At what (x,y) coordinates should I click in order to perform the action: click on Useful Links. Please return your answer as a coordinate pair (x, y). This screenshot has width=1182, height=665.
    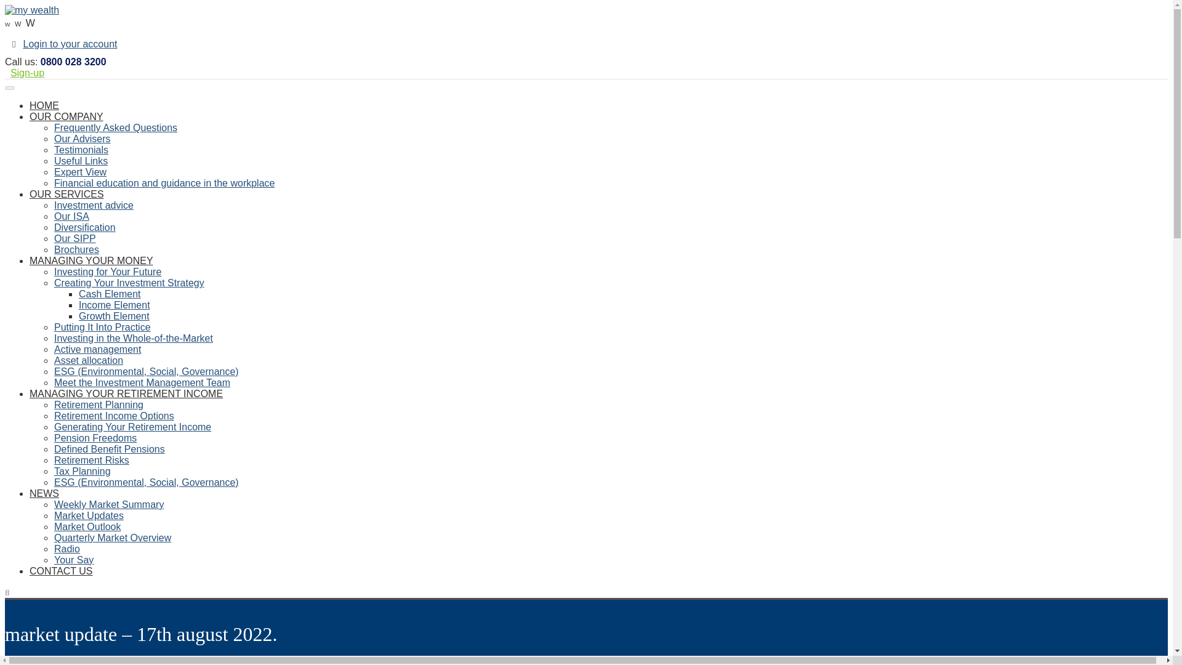
    Looking at the image, I should click on (81, 161).